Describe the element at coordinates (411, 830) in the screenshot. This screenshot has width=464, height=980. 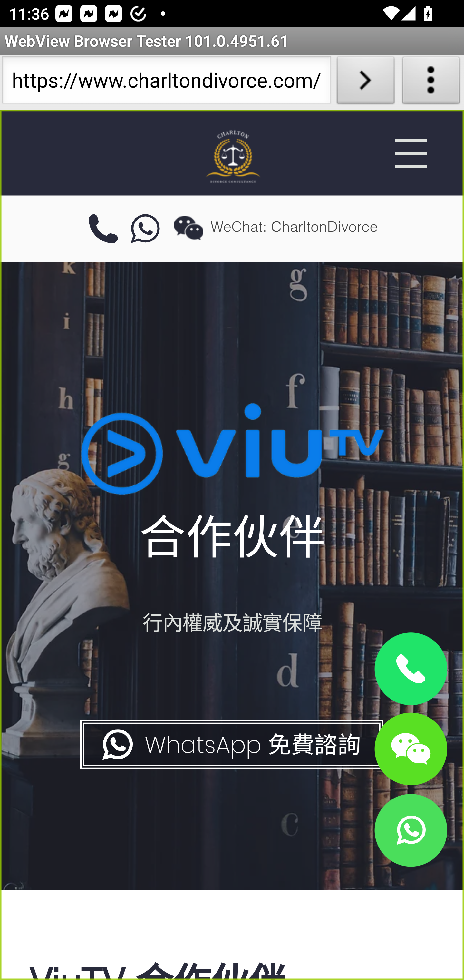
I see `WhatsApp` at that location.